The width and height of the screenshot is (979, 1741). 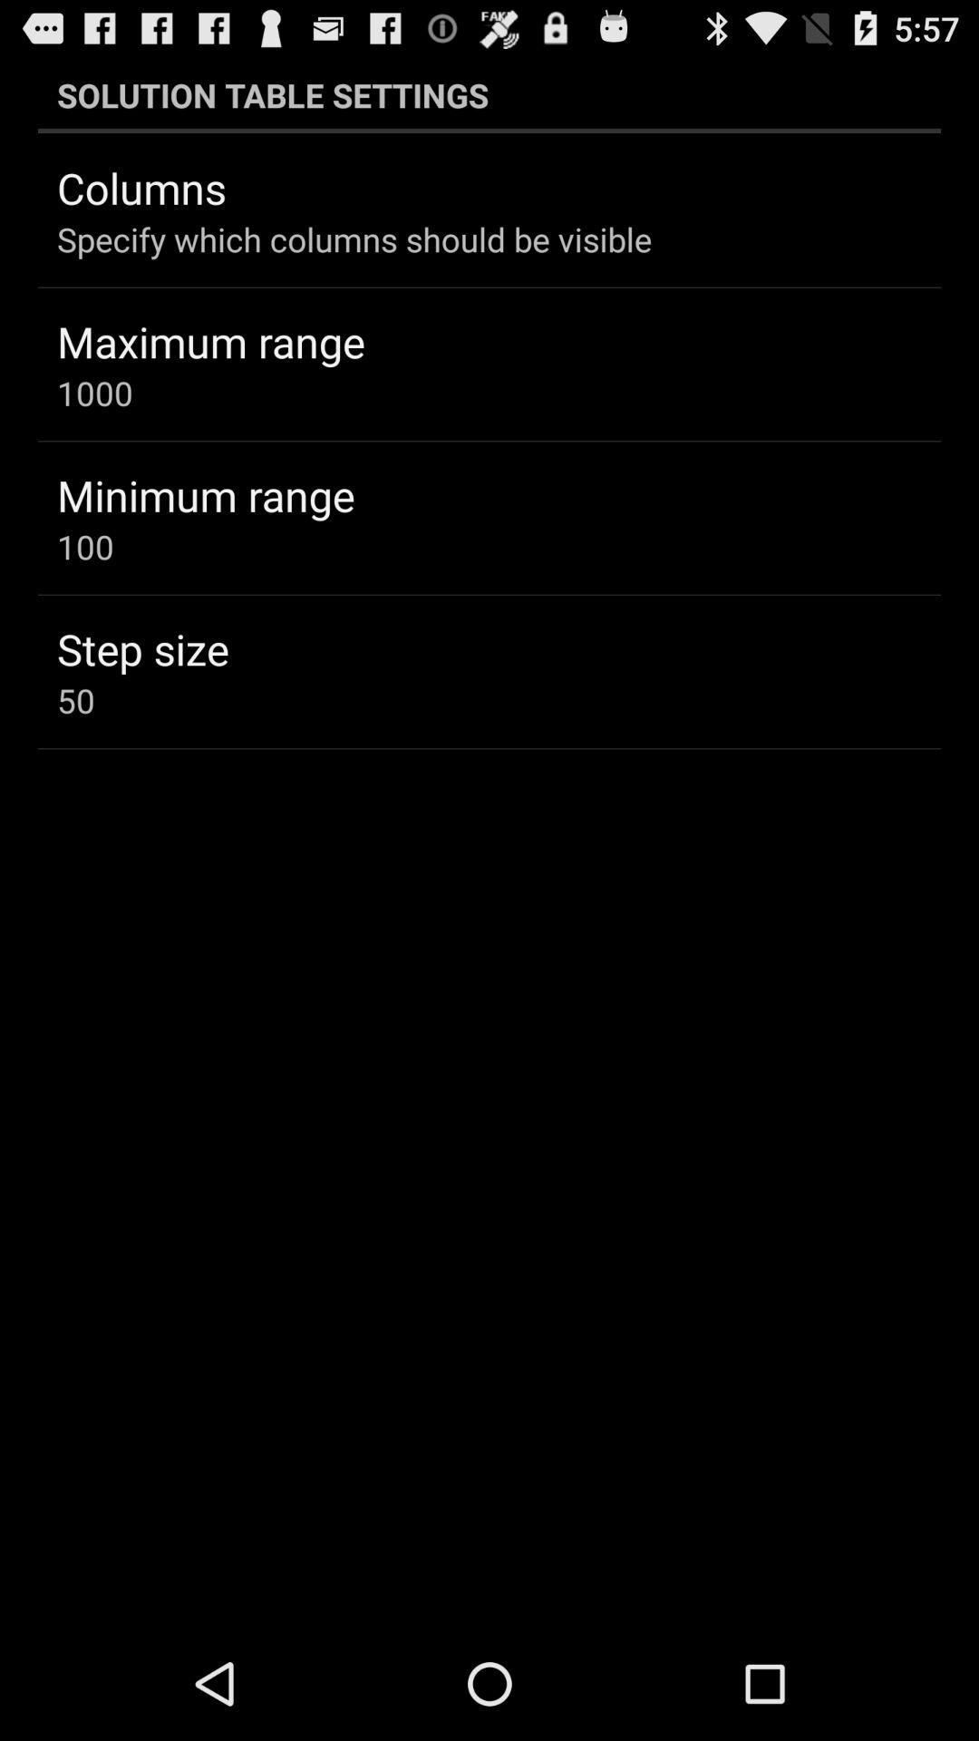 What do you see at coordinates (210, 341) in the screenshot?
I see `open app above 1000` at bounding box center [210, 341].